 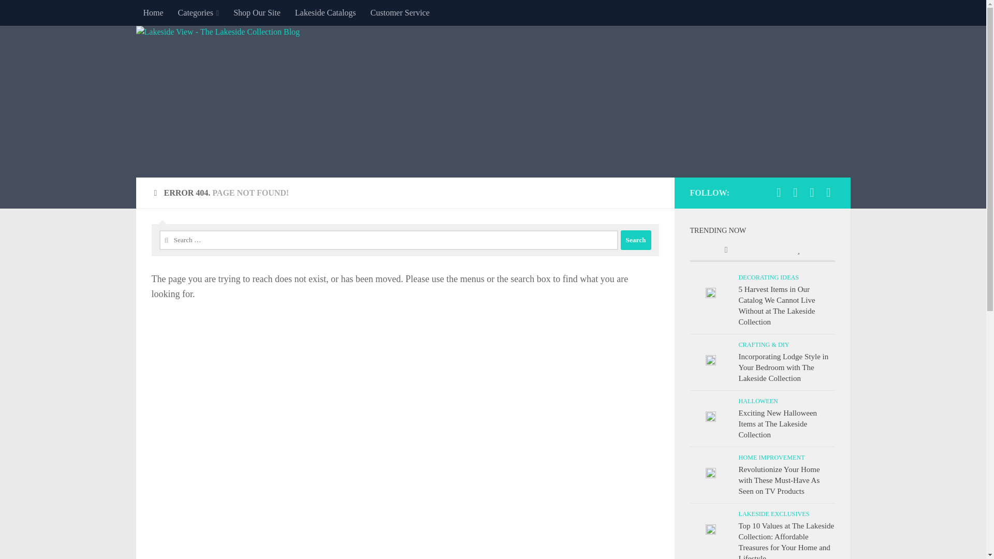 I want to click on Search, so click(x=636, y=240).